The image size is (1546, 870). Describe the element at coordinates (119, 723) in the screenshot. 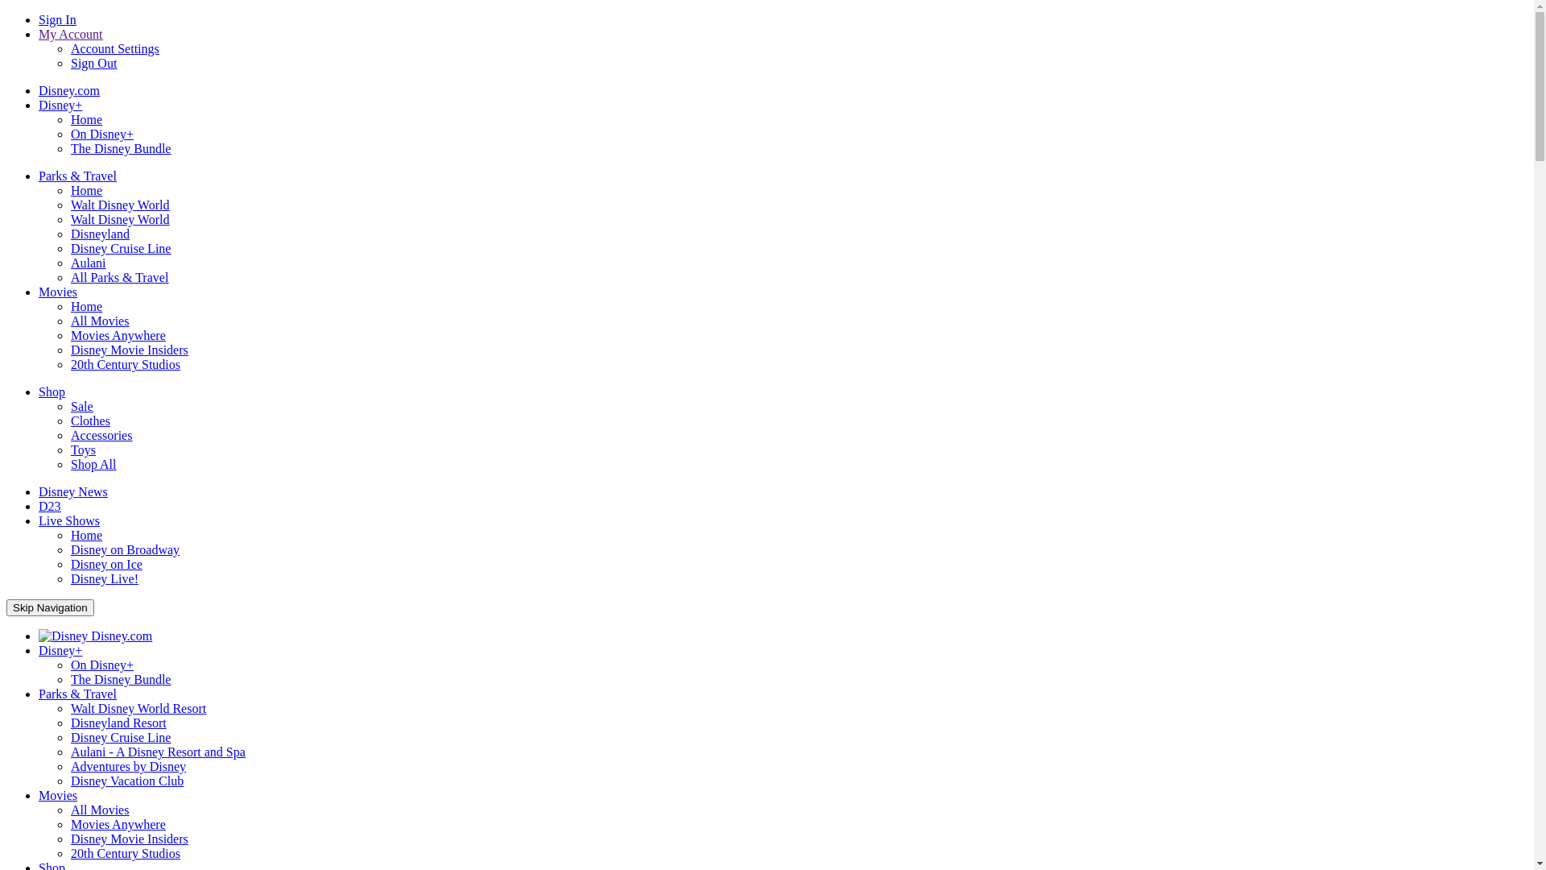

I see `Disneyland Resort` at that location.